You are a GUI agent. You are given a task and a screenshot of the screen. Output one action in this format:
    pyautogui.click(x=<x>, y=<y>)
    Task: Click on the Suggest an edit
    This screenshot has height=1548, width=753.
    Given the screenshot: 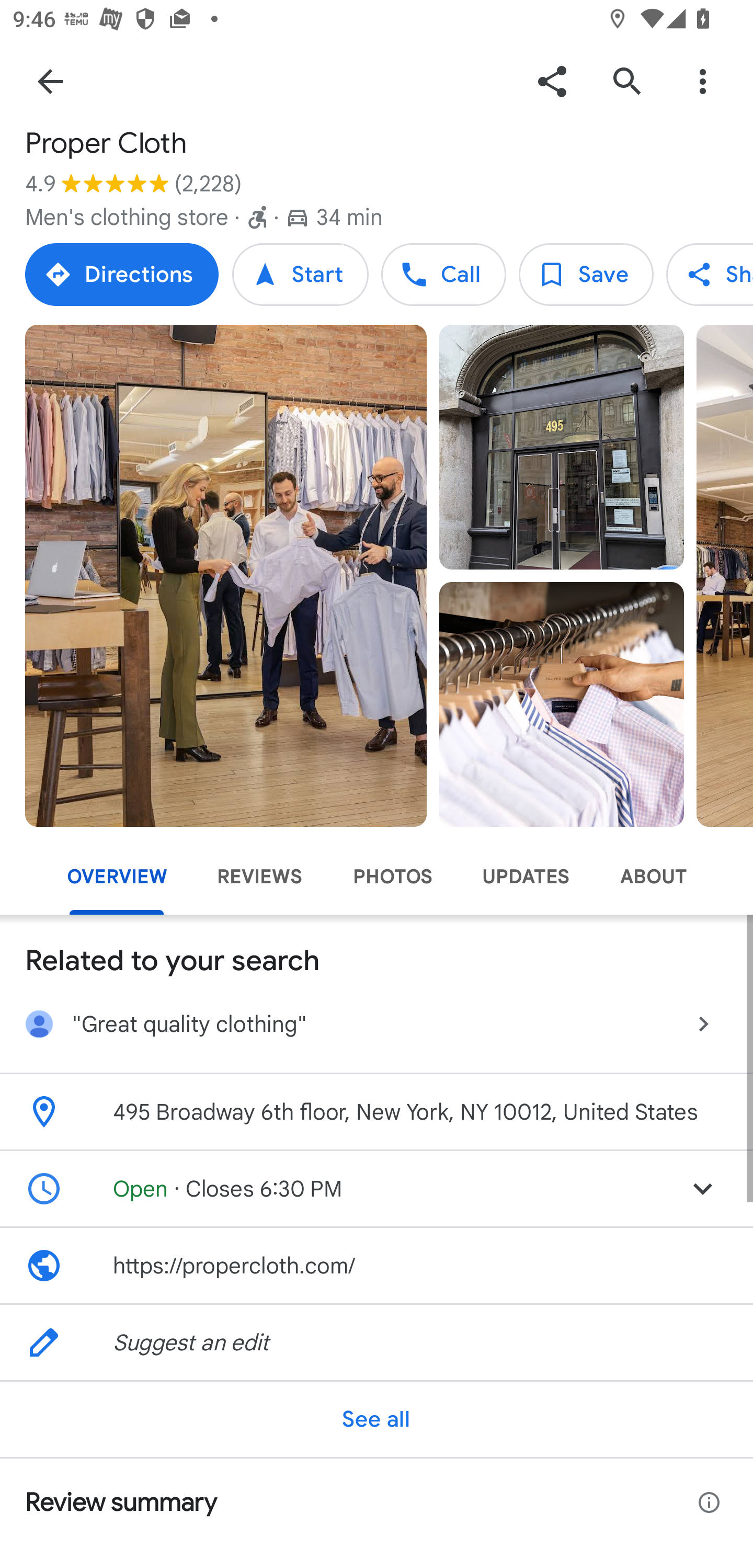 What is the action you would take?
    pyautogui.click(x=376, y=1343)
    